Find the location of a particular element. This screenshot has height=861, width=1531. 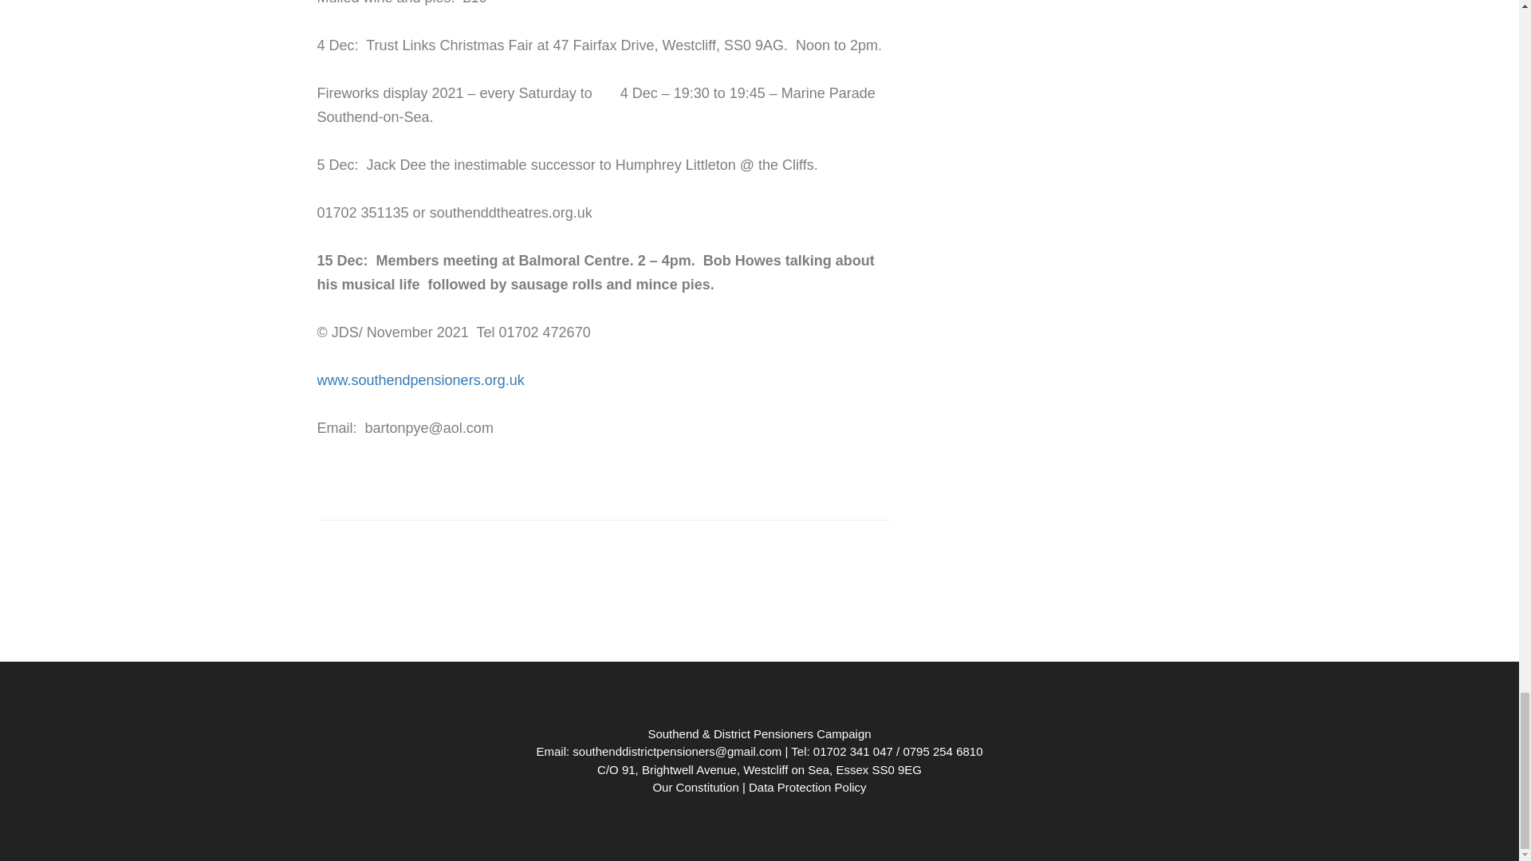

www.southendpensioners.org.uk is located at coordinates (421, 379).